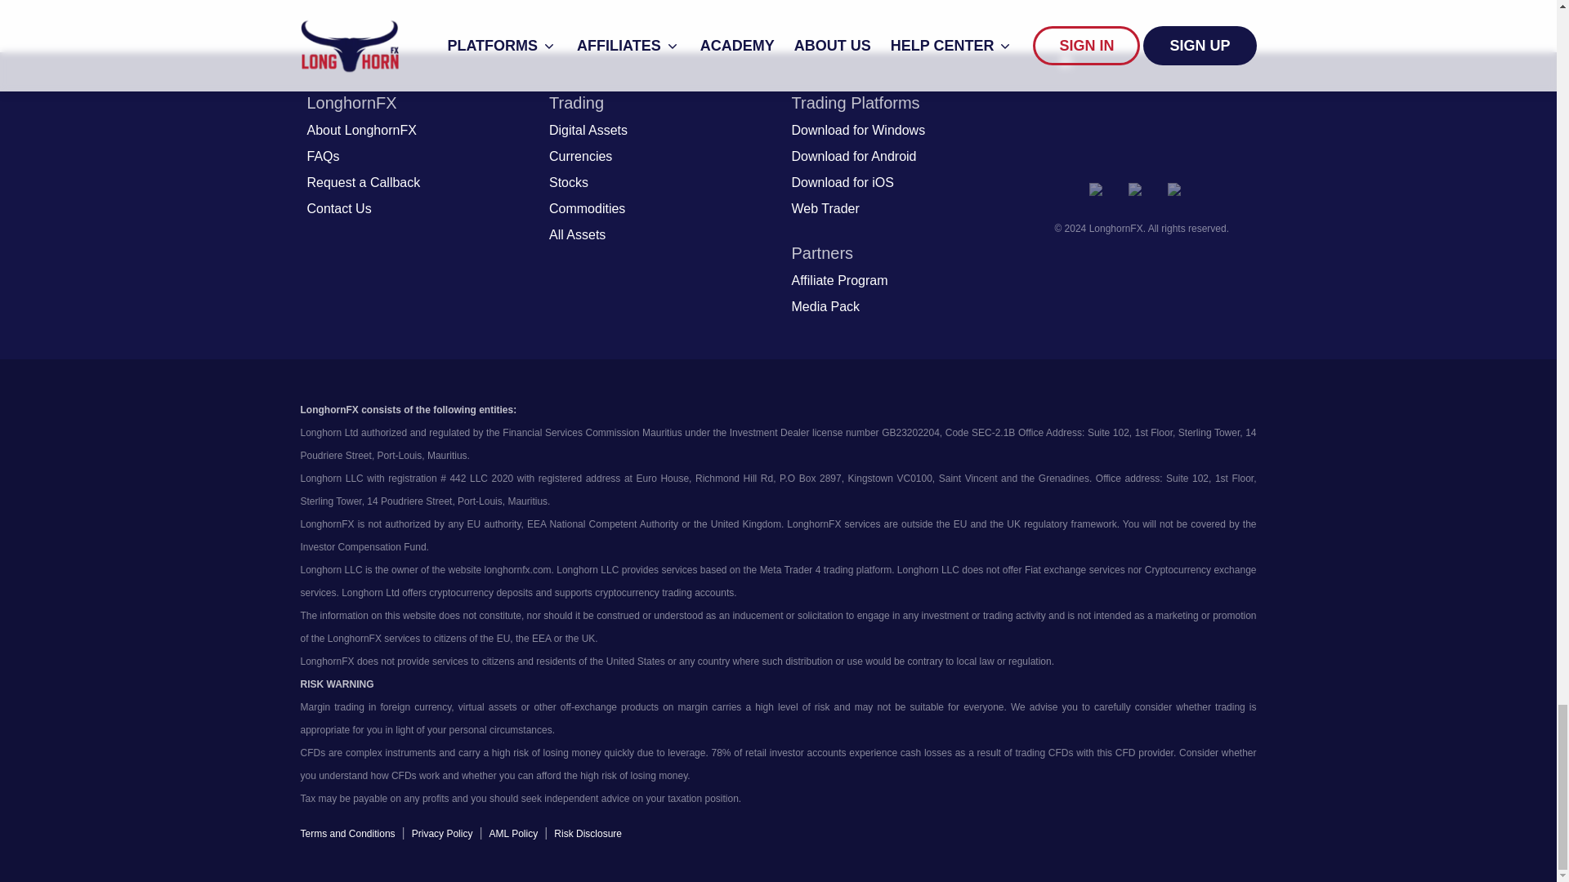 The width and height of the screenshot is (1569, 882). I want to click on Commodities, so click(587, 209).